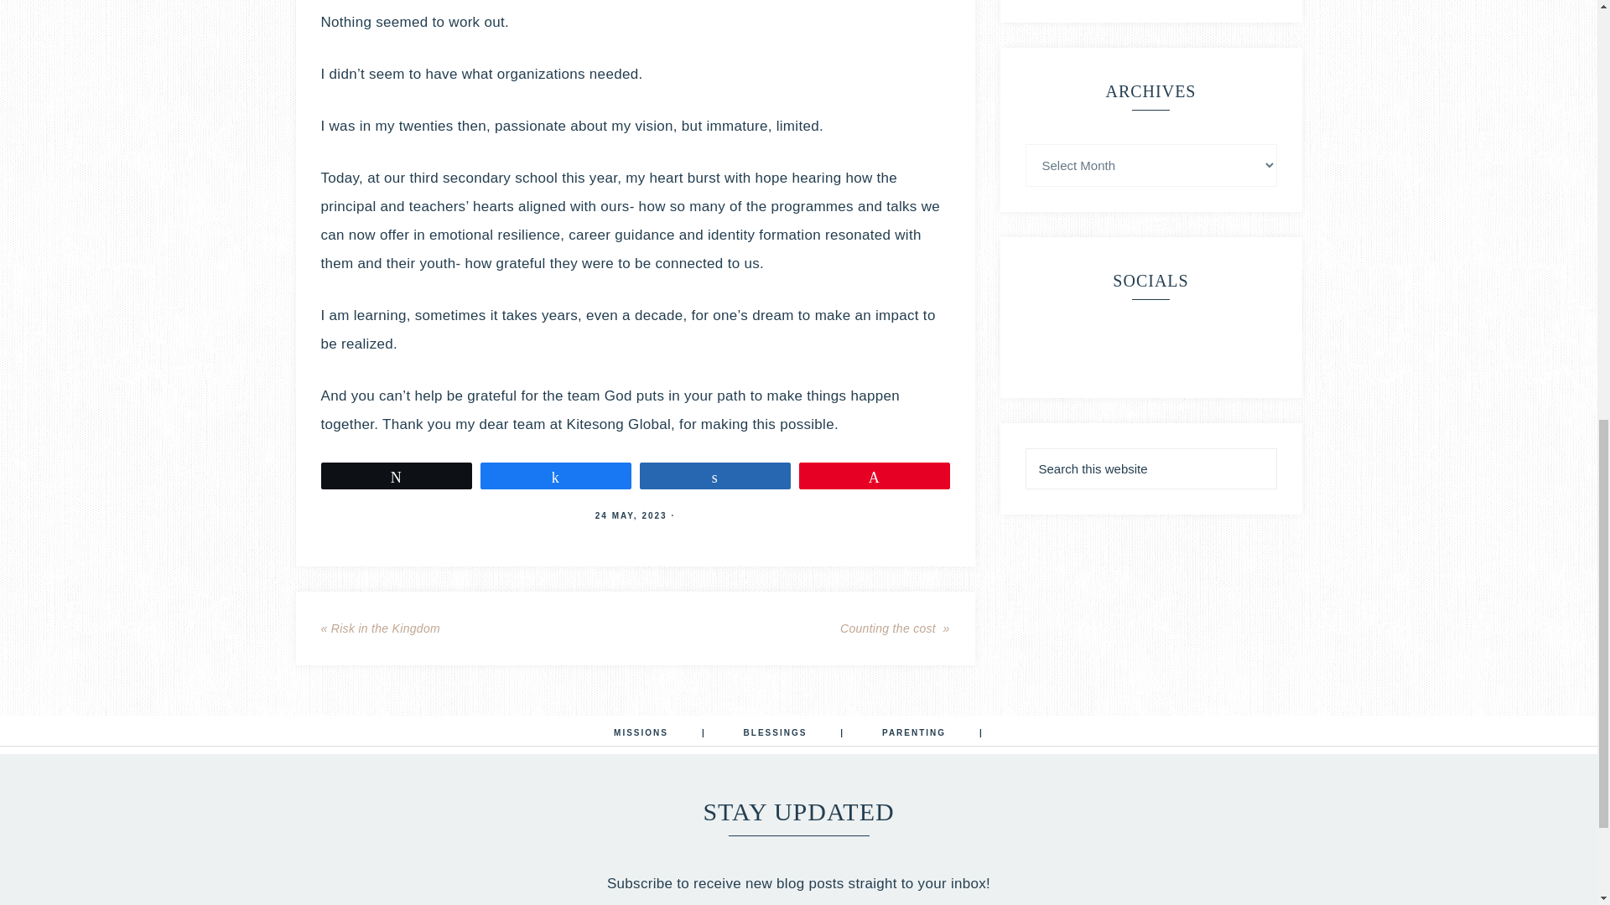  Describe the element at coordinates (794, 734) in the screenshot. I see `BLESSINGS` at that location.